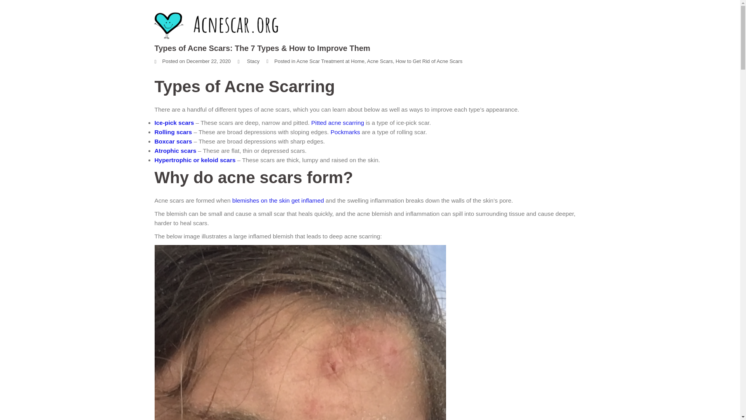 The height and width of the screenshot is (420, 746). I want to click on Boxcar scars, so click(173, 141).